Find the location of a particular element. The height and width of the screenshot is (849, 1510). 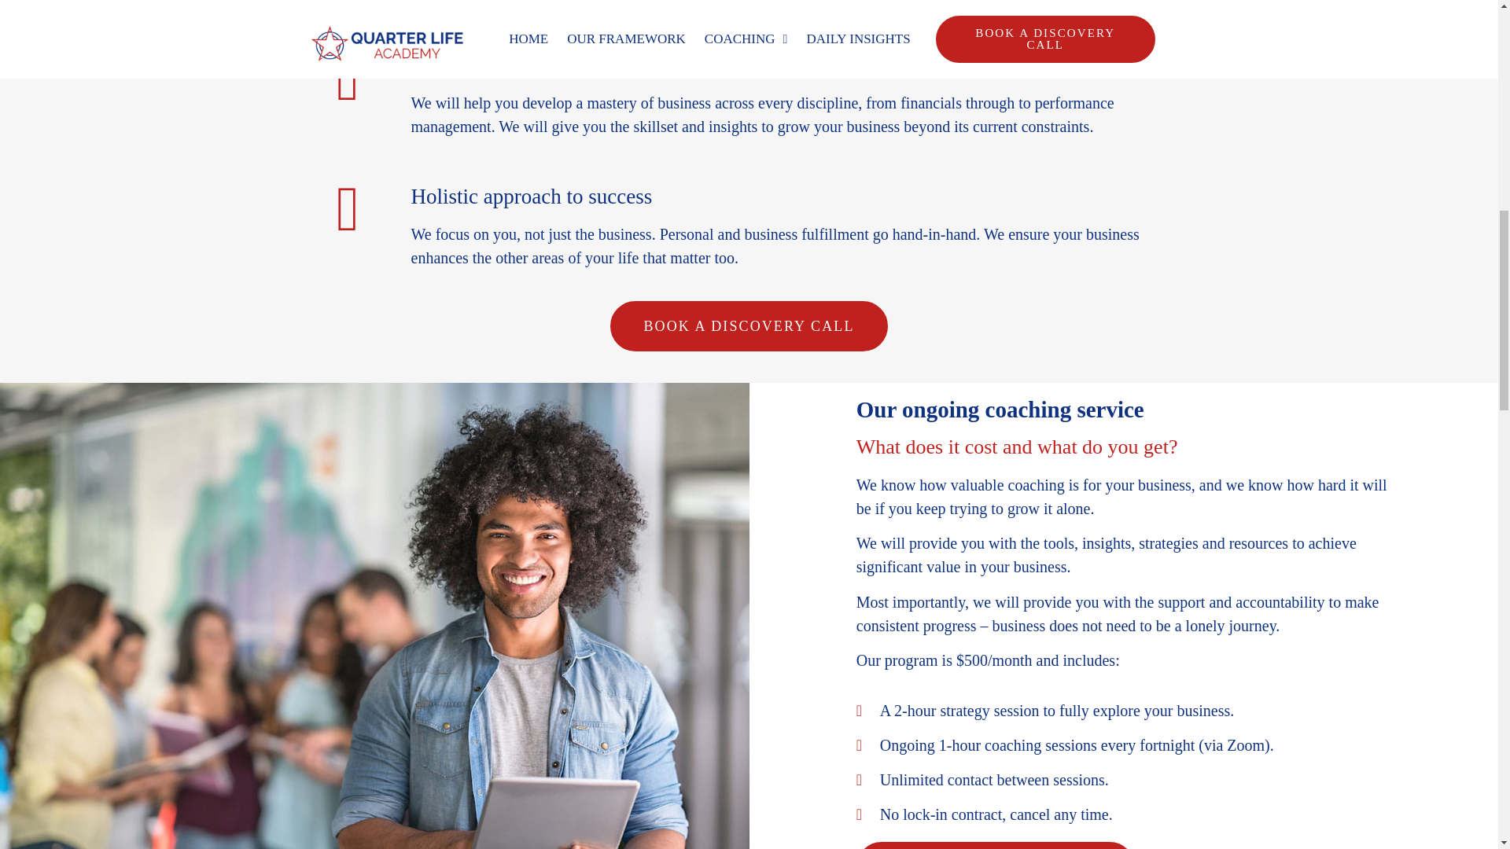

BOOK A DISCOVERY CALL is located at coordinates (749, 326).